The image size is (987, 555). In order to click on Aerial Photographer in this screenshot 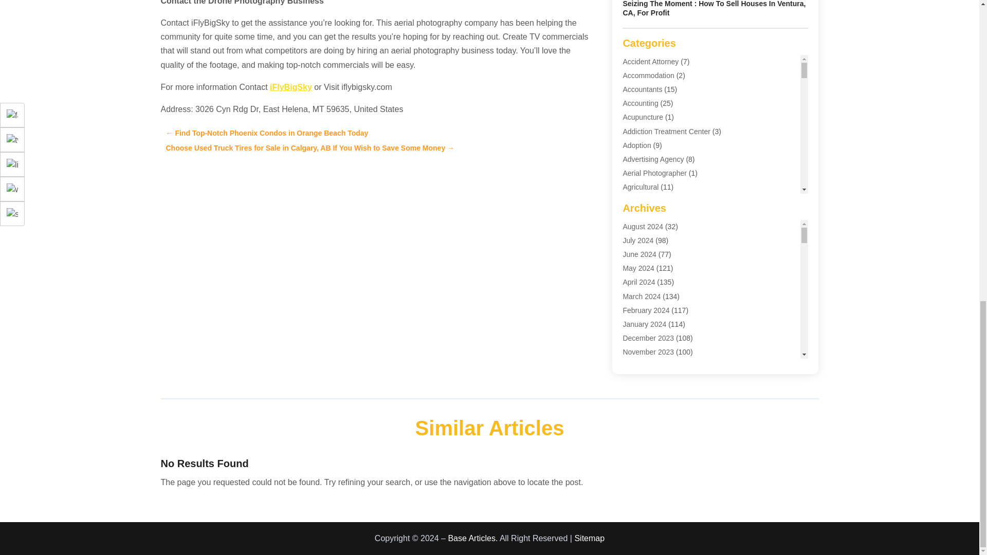, I will do `click(655, 173)`.